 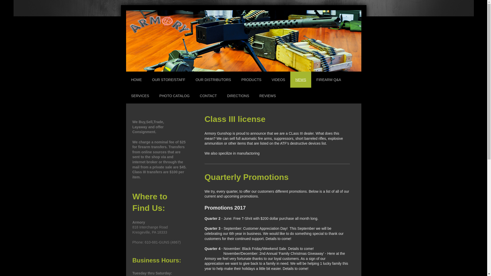 What do you see at coordinates (136, 79) in the screenshot?
I see `HOME` at bounding box center [136, 79].